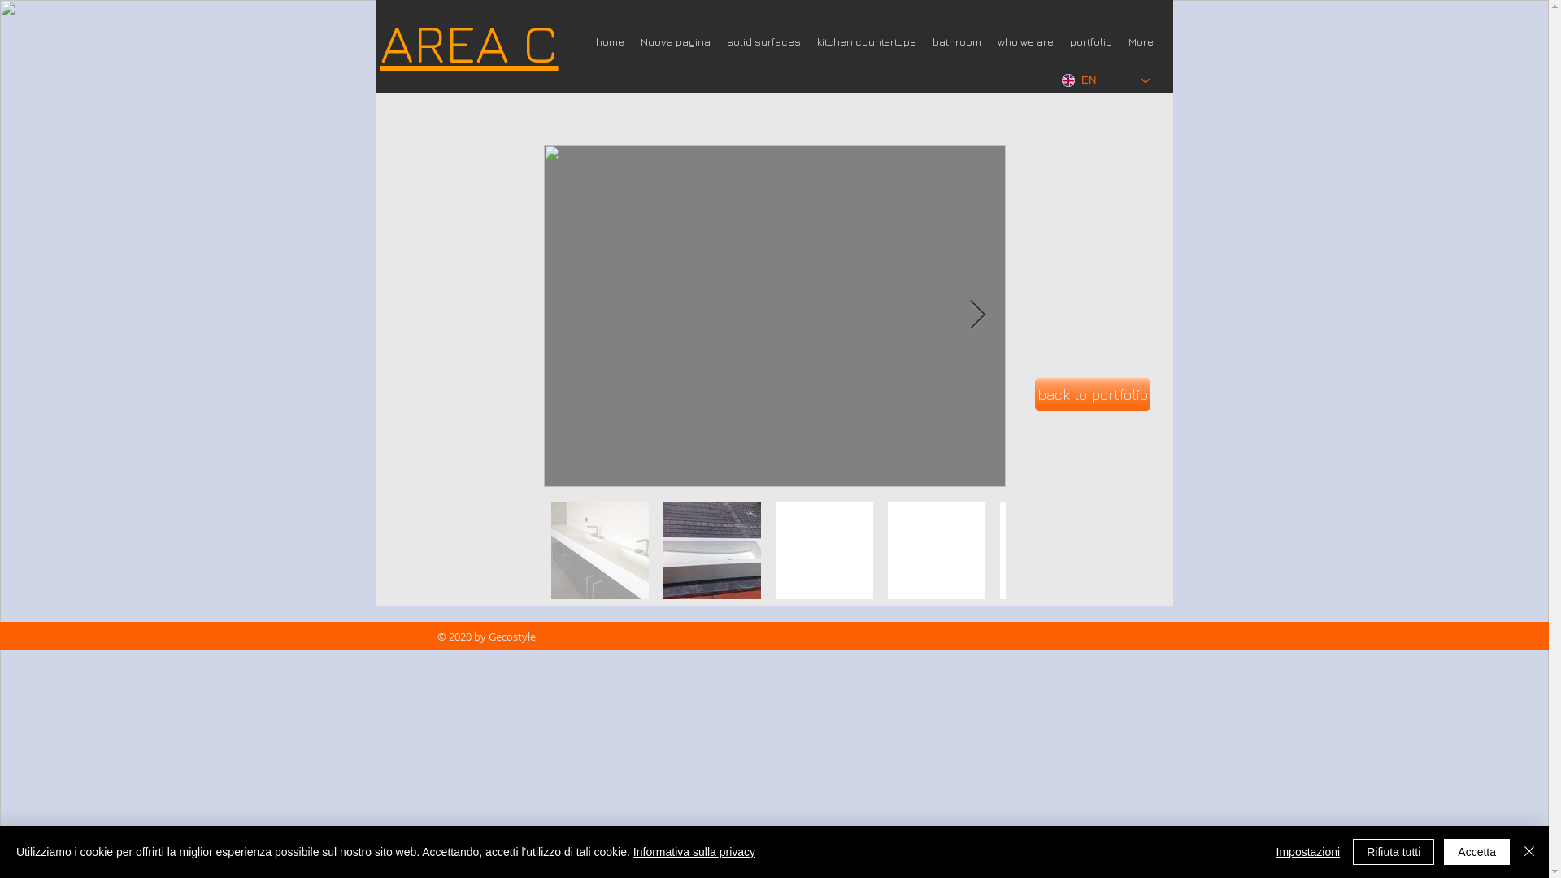 The image size is (1561, 878). I want to click on back to portfolio, so click(1092, 394).